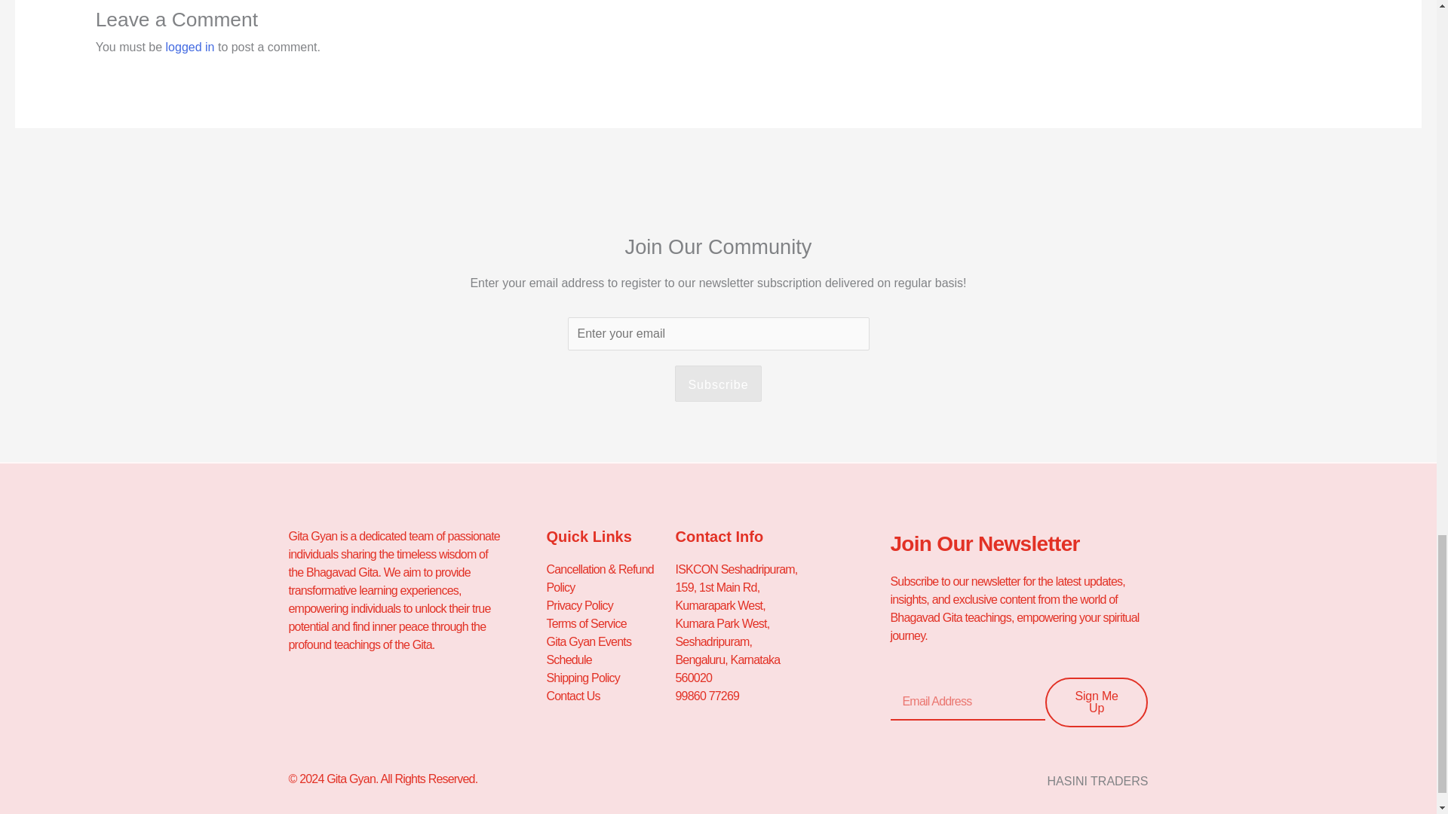 This screenshot has height=814, width=1448. What do you see at coordinates (609, 624) in the screenshot?
I see `Terms of Service` at bounding box center [609, 624].